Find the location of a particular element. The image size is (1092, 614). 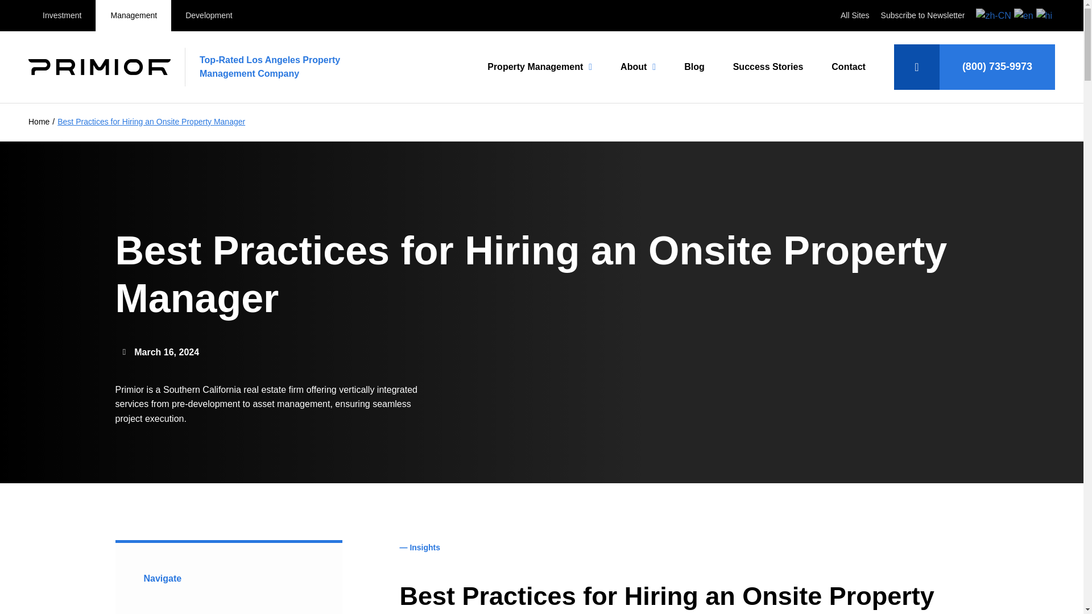

Management is located at coordinates (133, 16).